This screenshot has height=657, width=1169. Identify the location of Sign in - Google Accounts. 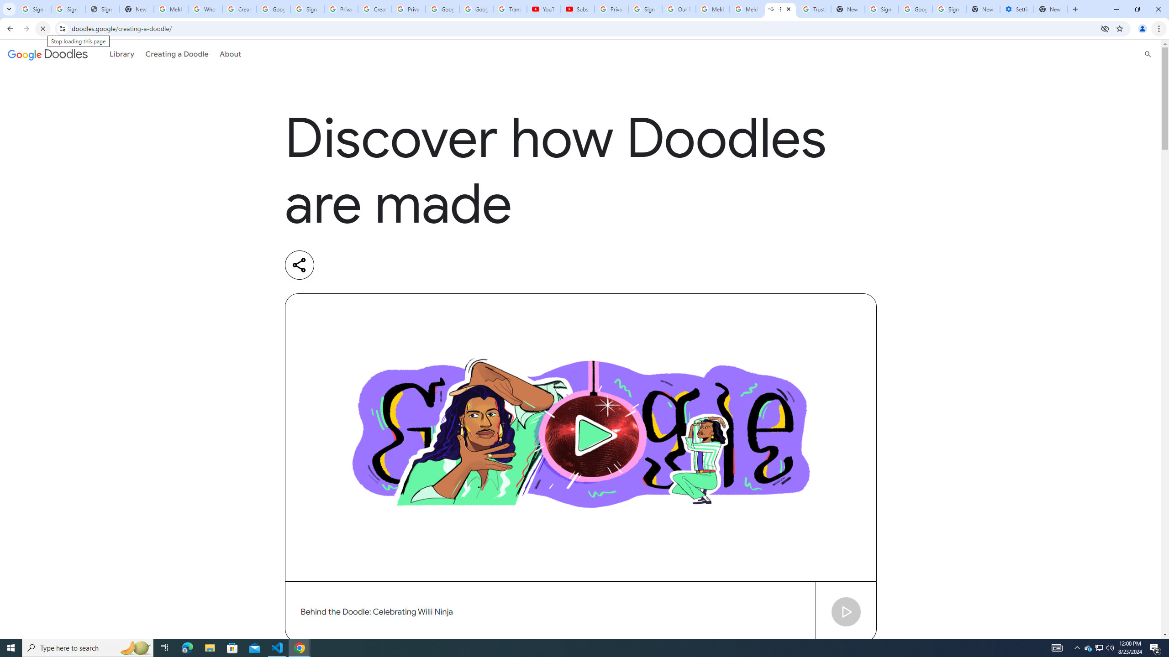
(949, 9).